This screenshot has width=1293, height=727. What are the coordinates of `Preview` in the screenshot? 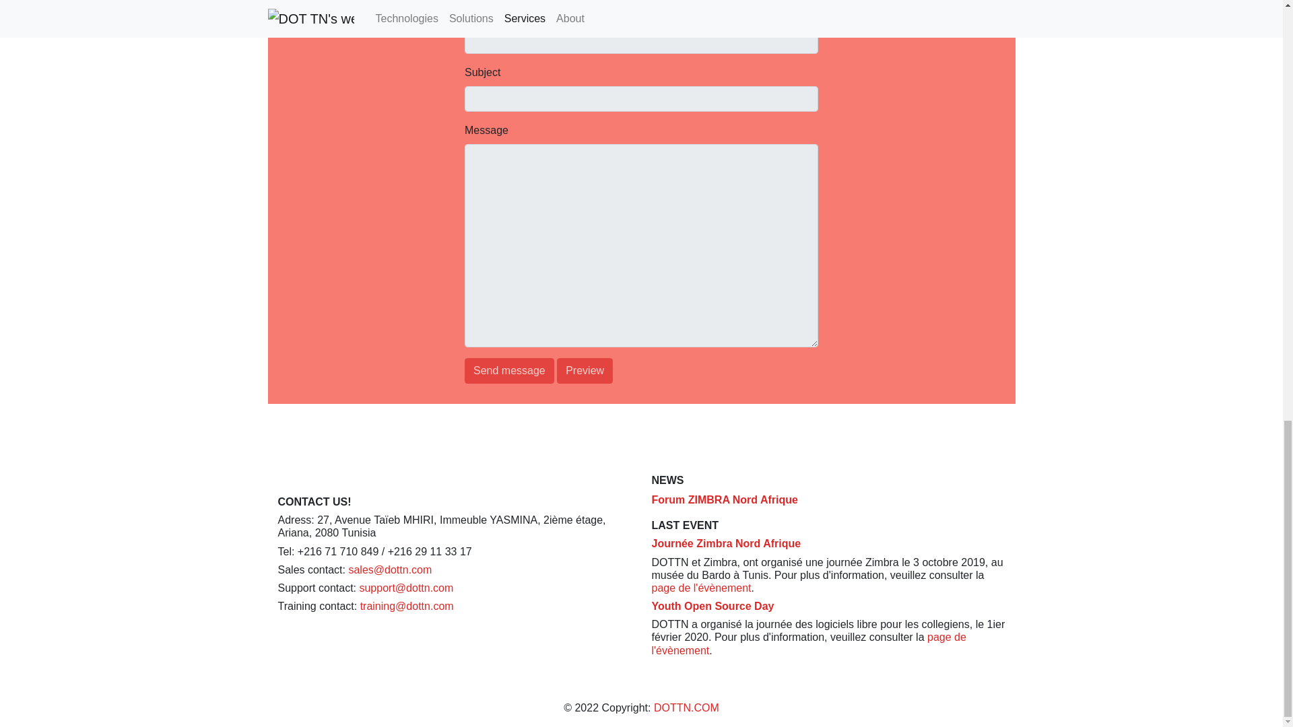 It's located at (585, 371).